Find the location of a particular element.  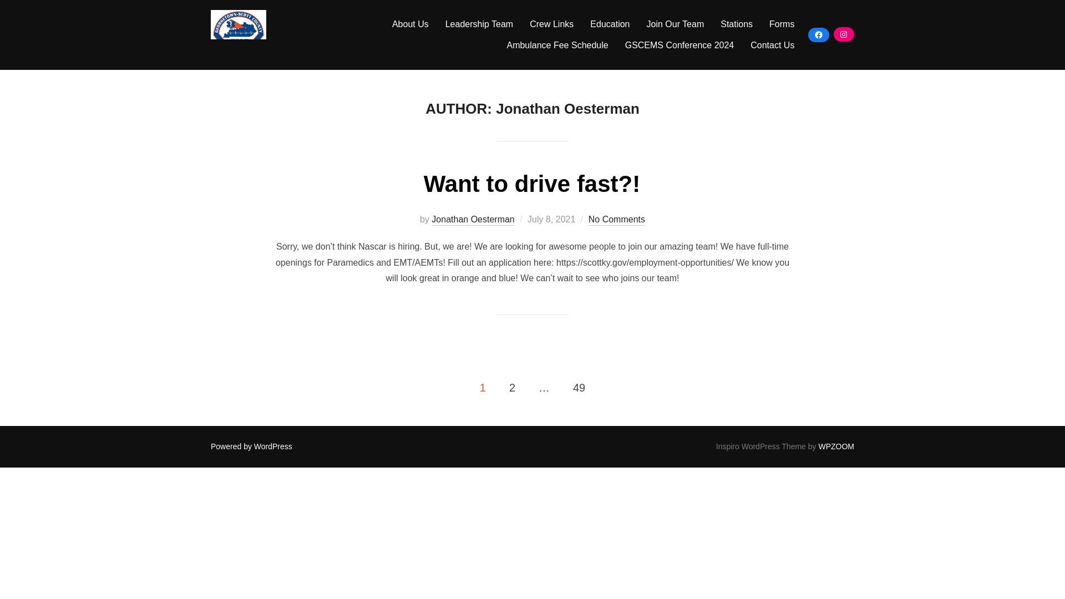

Contact Us is located at coordinates (772, 45).